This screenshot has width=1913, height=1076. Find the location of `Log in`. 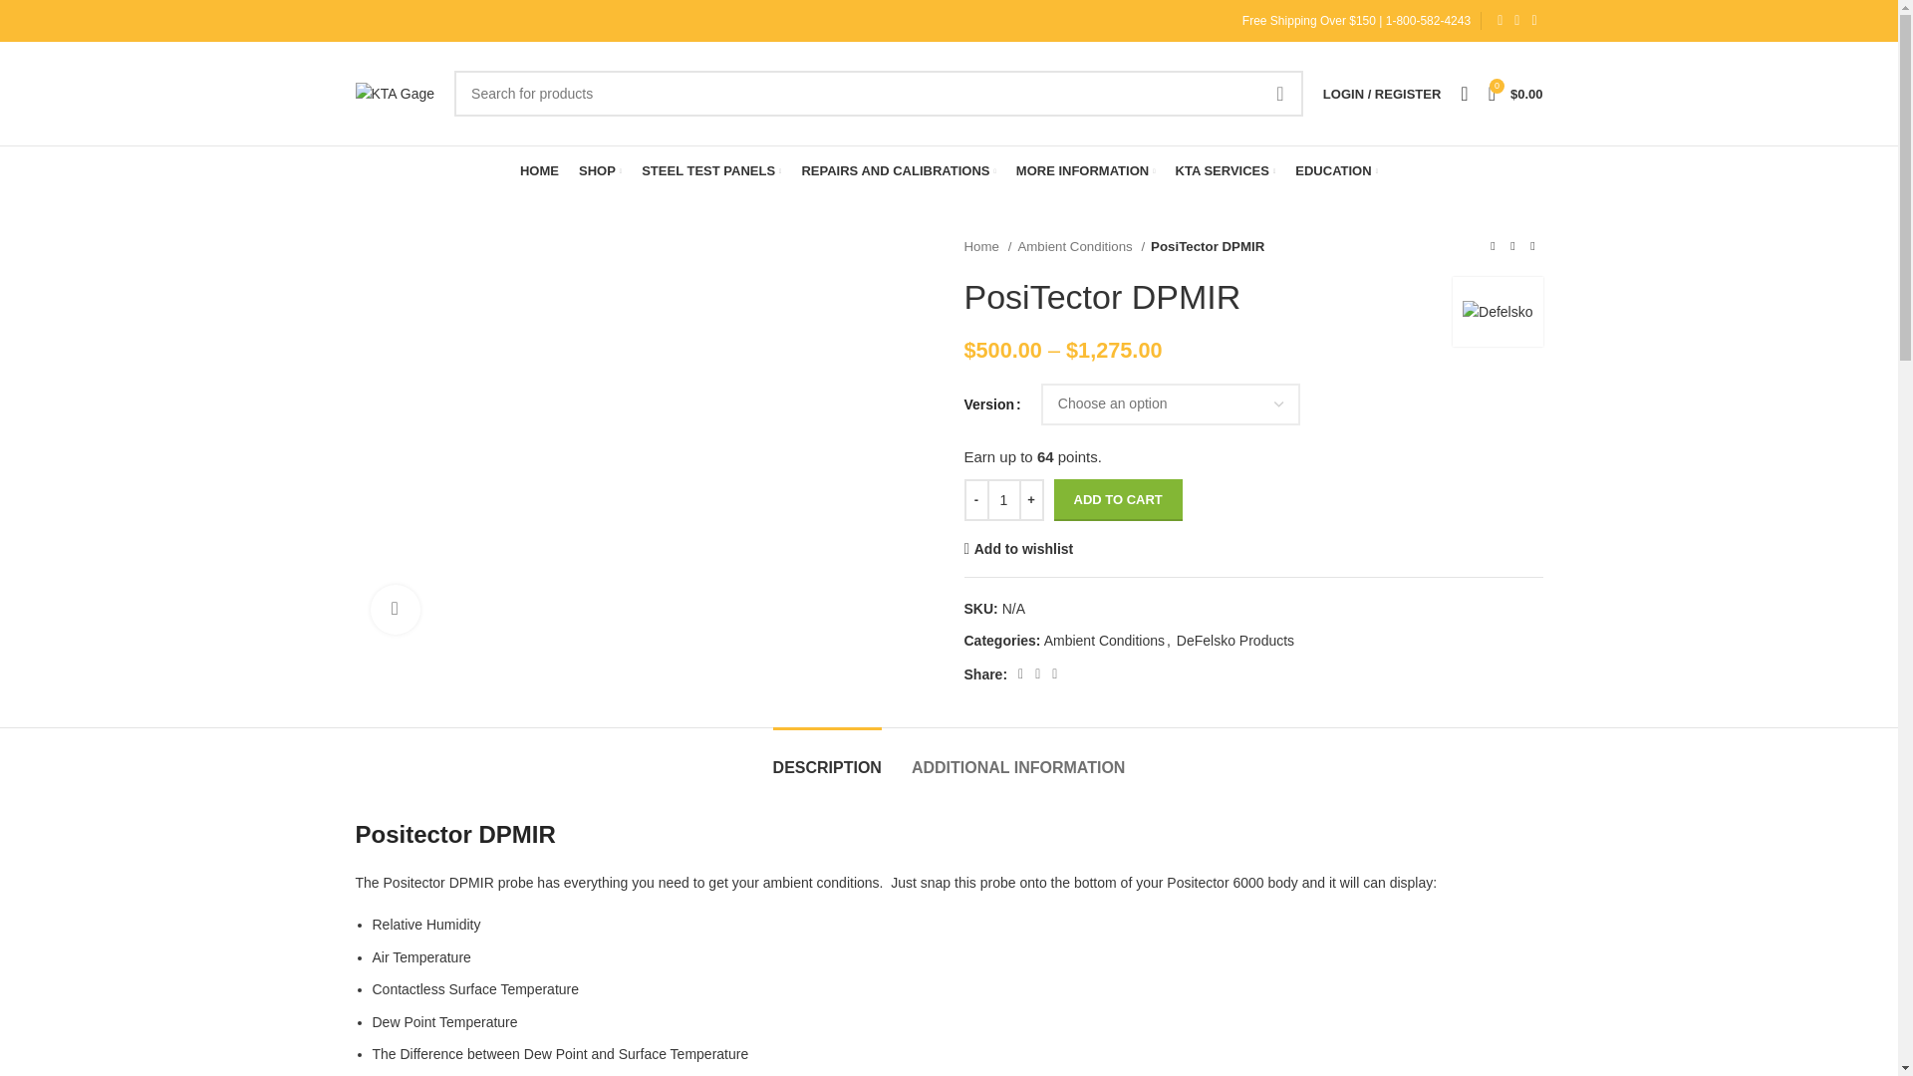

Log in is located at coordinates (1275, 410).